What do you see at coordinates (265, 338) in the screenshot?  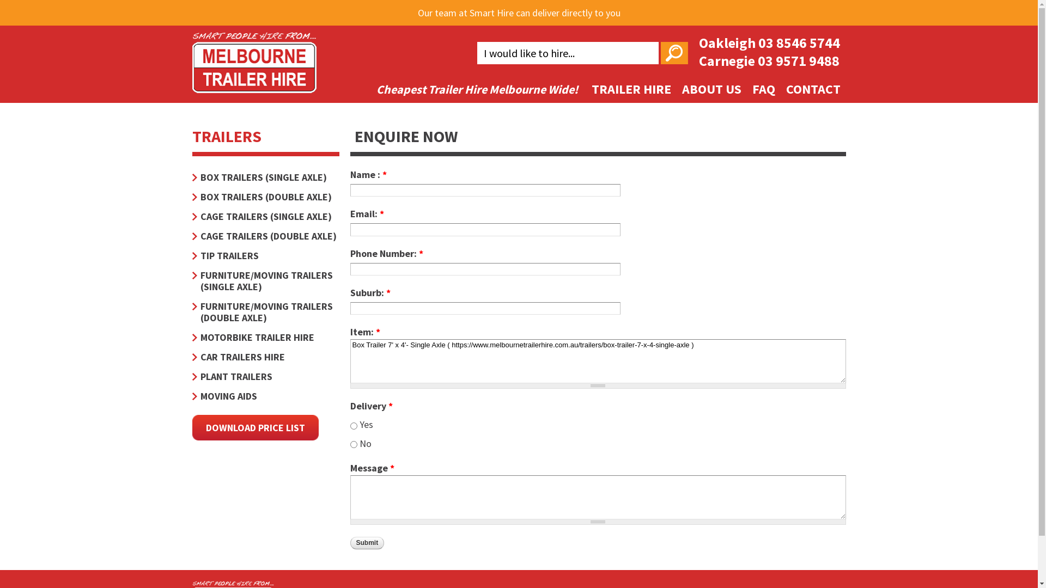 I see `MOTORBIKE TRAILER HIRE` at bounding box center [265, 338].